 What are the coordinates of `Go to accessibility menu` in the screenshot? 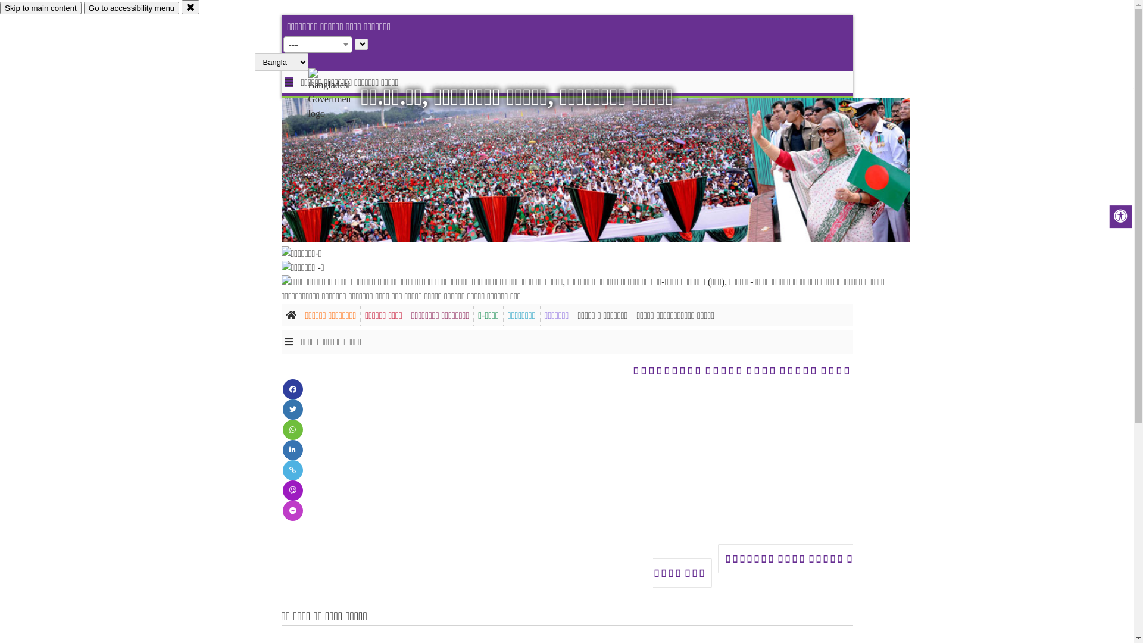 It's located at (132, 8).